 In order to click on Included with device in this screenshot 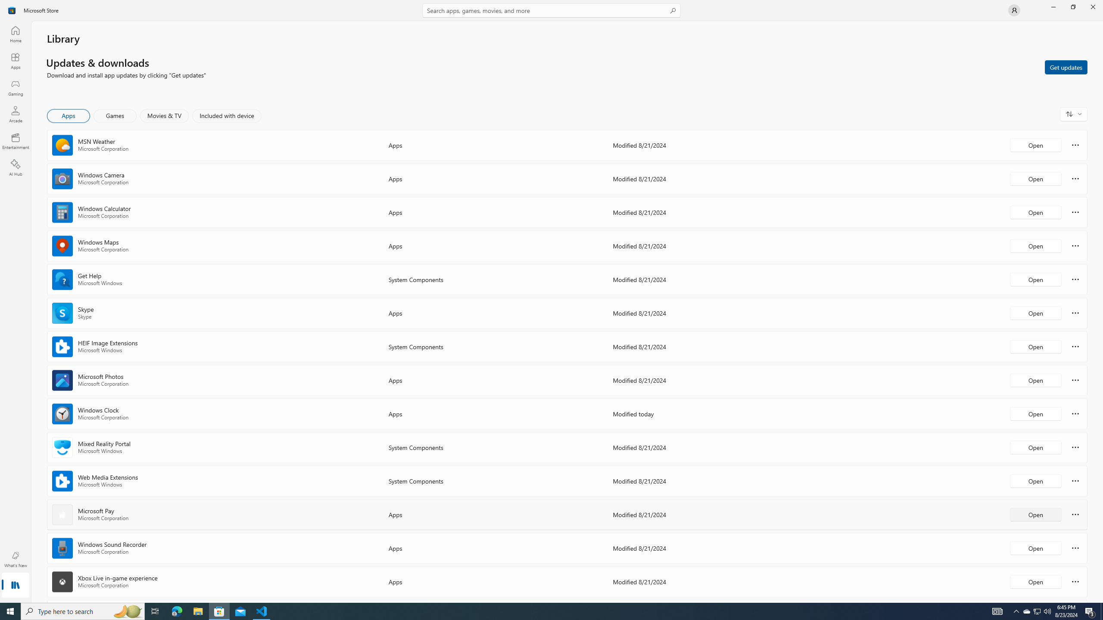, I will do `click(227, 116)`.